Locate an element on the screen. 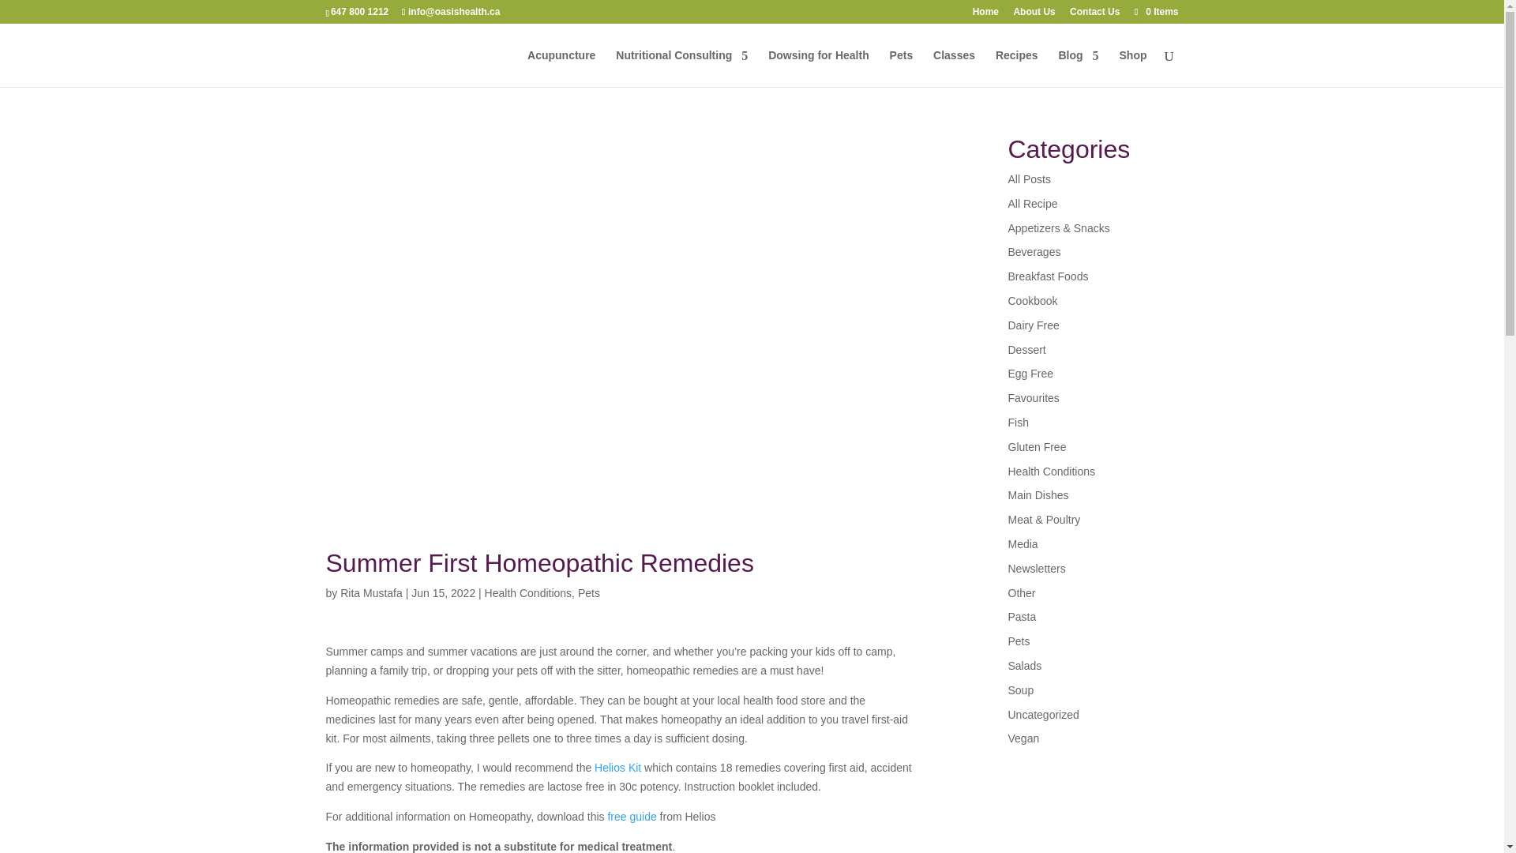  Beverages is located at coordinates (1034, 252).